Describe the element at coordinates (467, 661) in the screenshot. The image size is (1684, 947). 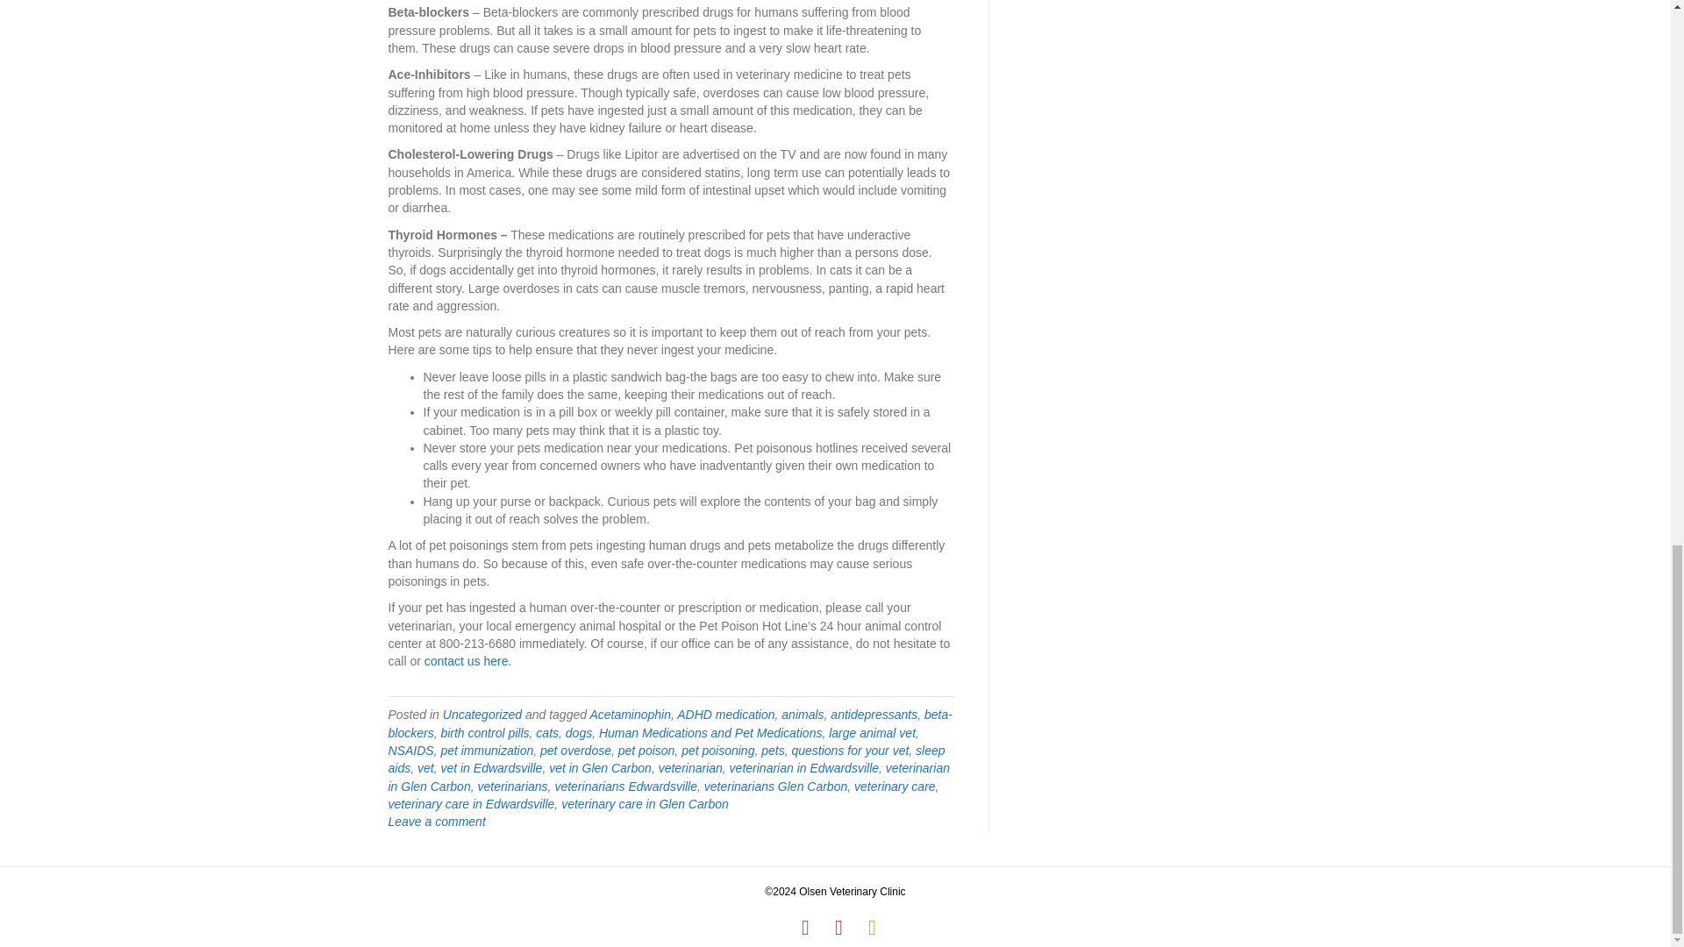
I see `contact us here.` at that location.